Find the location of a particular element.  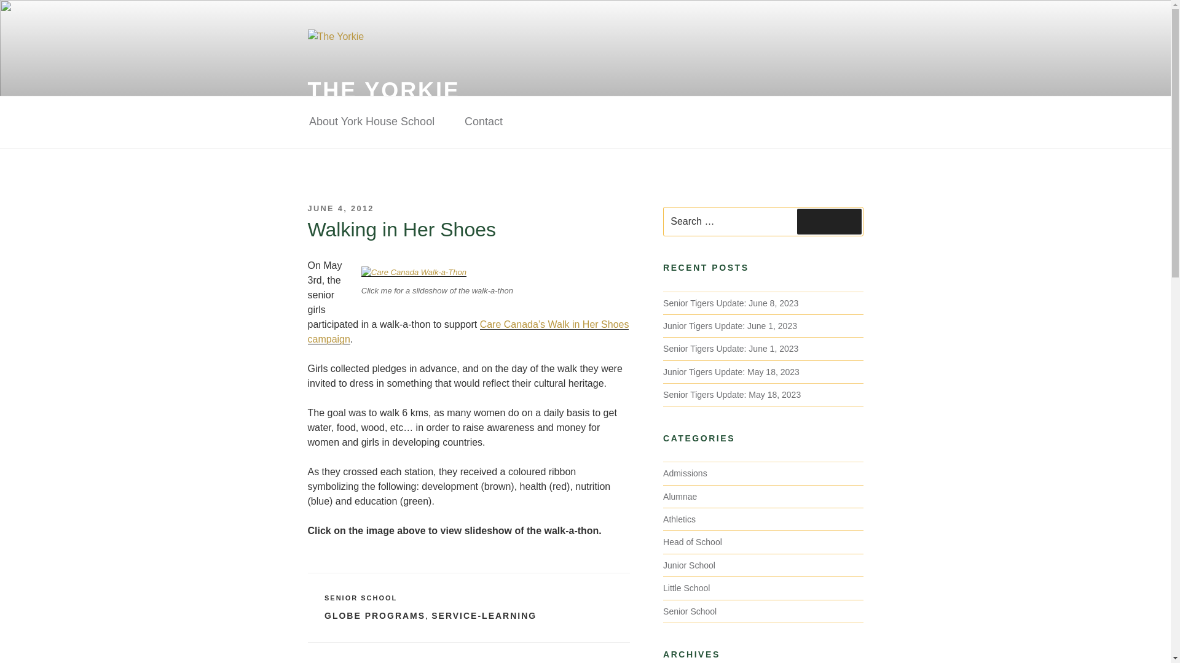

Senior Tigers Update: June 8, 2023 is located at coordinates (731, 303).